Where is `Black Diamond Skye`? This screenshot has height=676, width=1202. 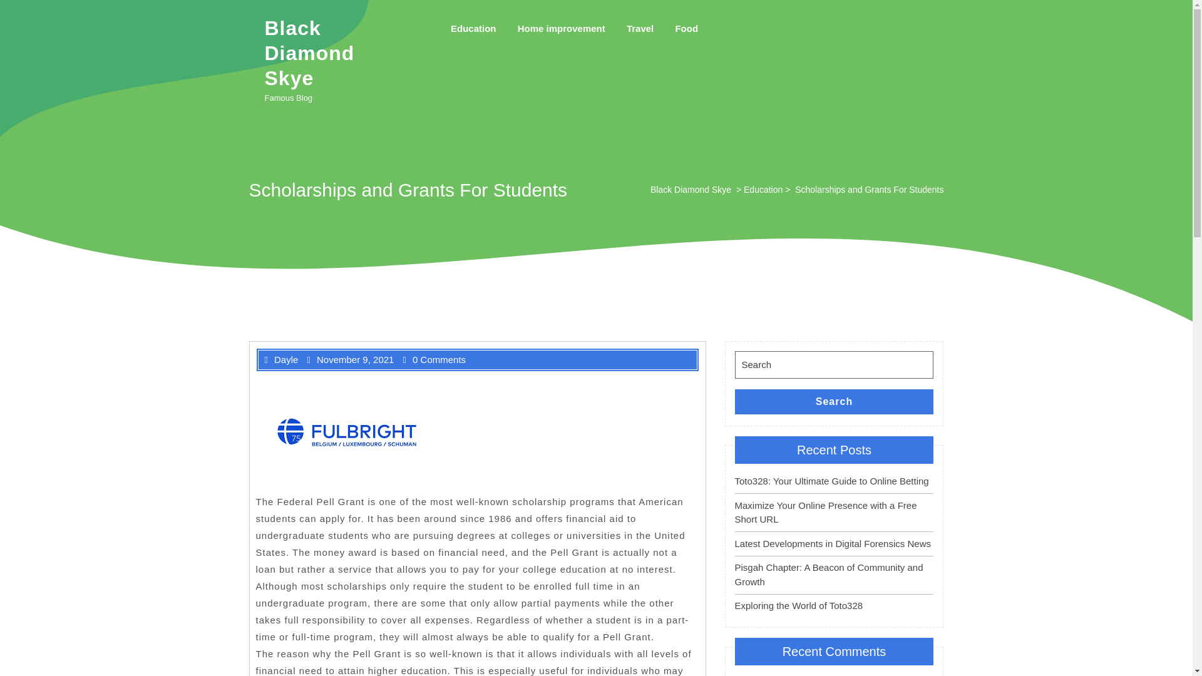 Black Diamond Skye is located at coordinates (309, 53).